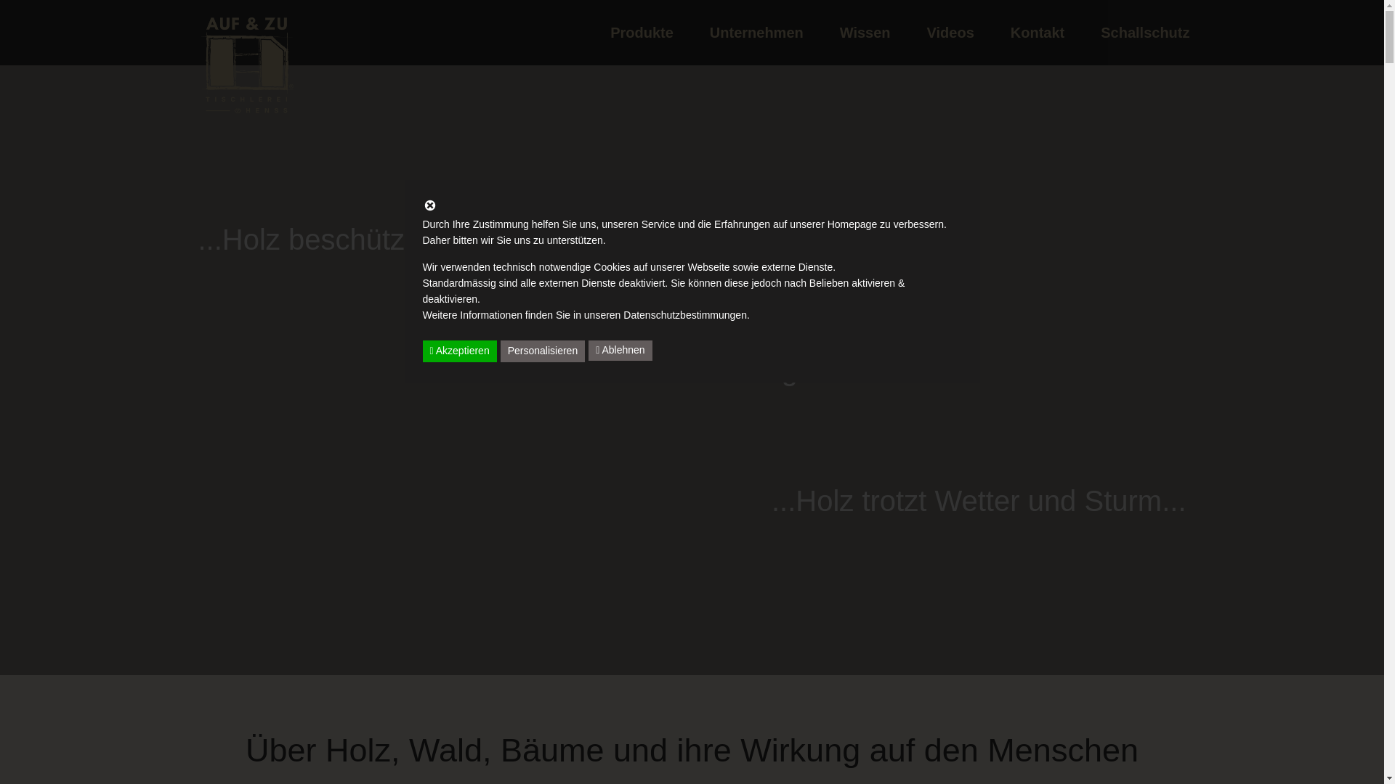 The height and width of the screenshot is (784, 1395). What do you see at coordinates (642, 33) in the screenshot?
I see `Produkte` at bounding box center [642, 33].